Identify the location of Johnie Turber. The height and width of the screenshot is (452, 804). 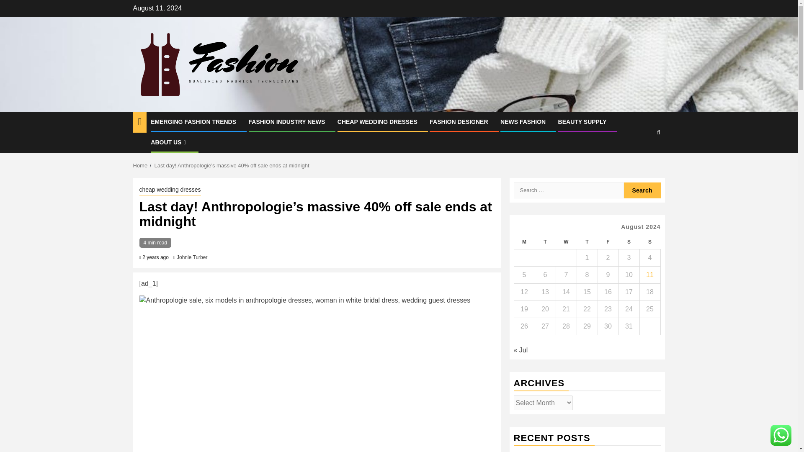
(192, 257).